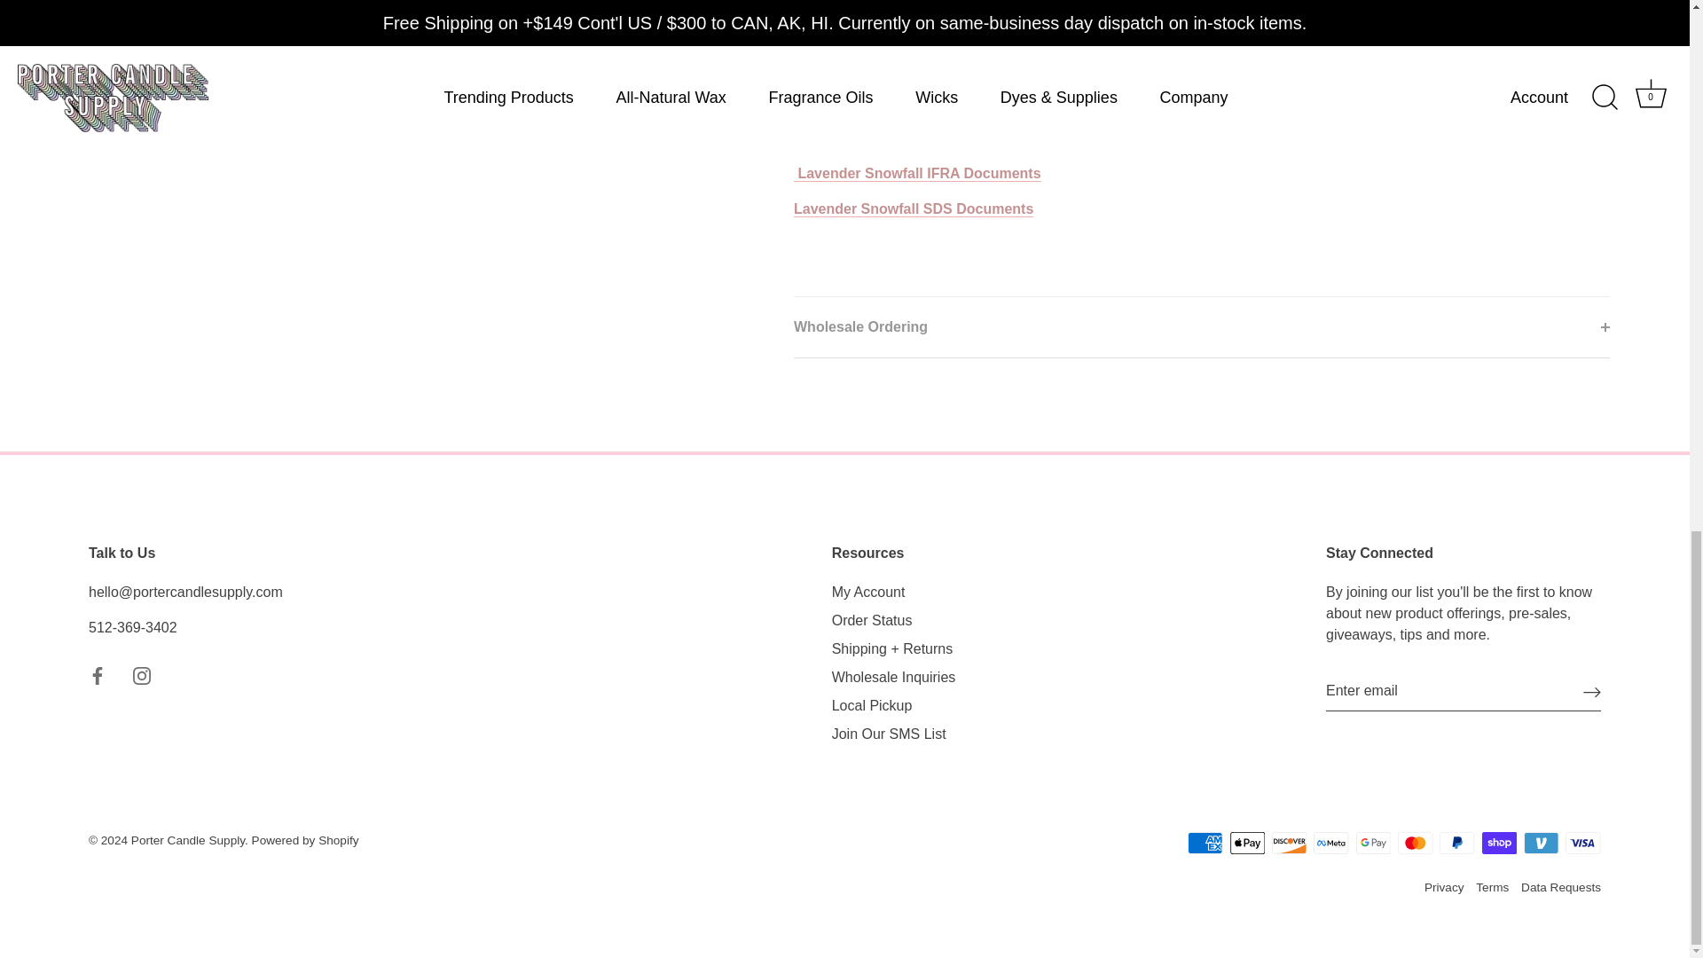 Image resolution: width=1703 pixels, height=958 pixels. Describe the element at coordinates (1415, 843) in the screenshot. I see `Mastercard` at that location.